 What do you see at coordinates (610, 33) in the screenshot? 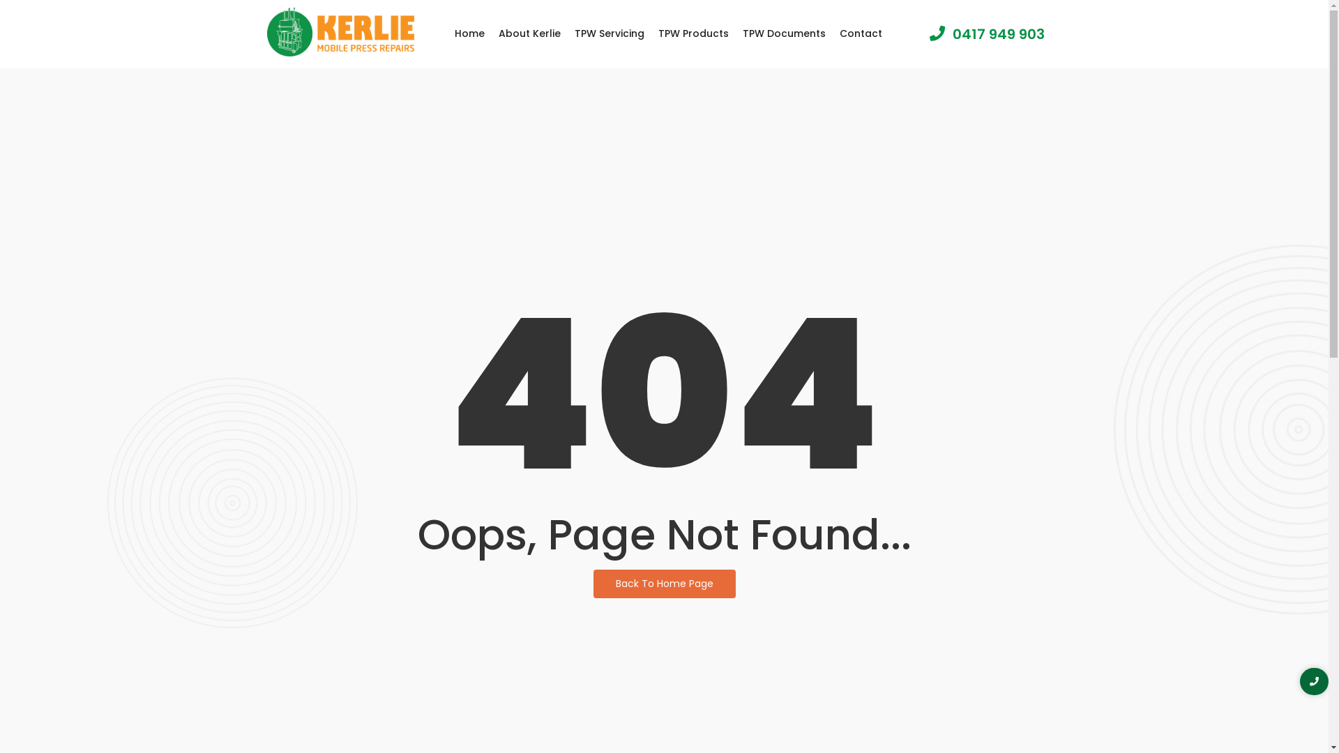
I see `TPW Servicing` at bounding box center [610, 33].